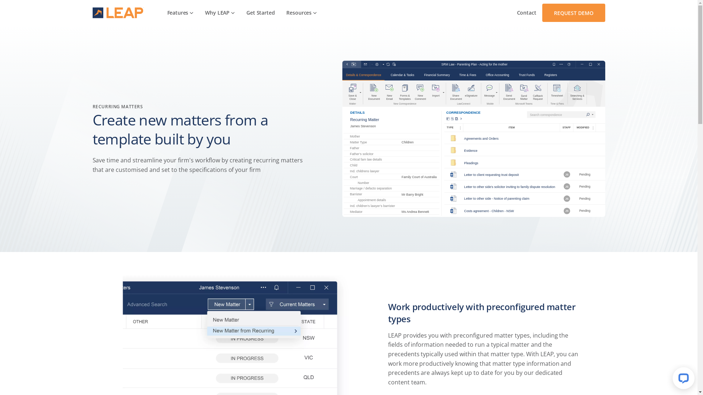 The height and width of the screenshot is (395, 703). Describe the element at coordinates (573, 13) in the screenshot. I see `REQUEST DEMO` at that location.